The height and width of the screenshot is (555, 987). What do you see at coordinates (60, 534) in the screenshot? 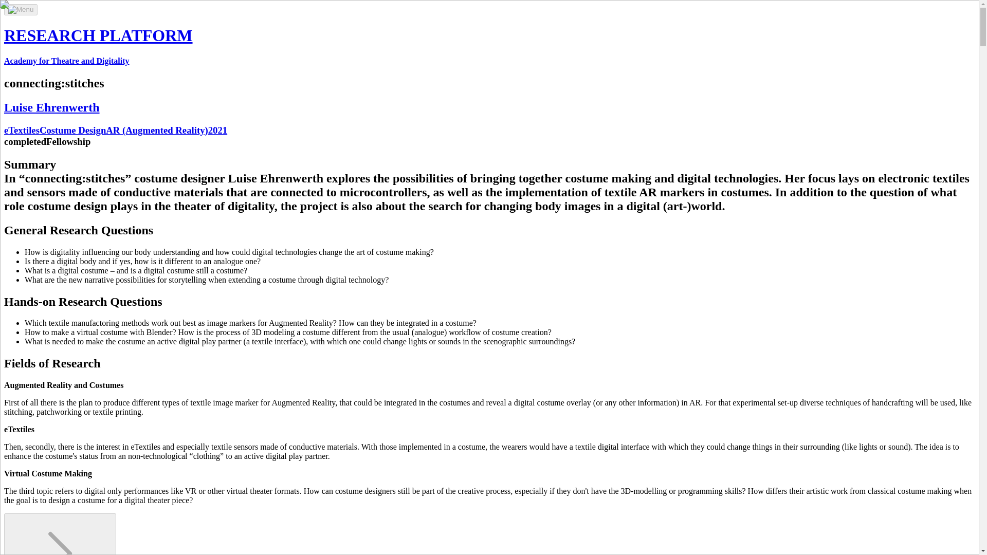
I see `Augmented Reality and Costumes` at bounding box center [60, 534].